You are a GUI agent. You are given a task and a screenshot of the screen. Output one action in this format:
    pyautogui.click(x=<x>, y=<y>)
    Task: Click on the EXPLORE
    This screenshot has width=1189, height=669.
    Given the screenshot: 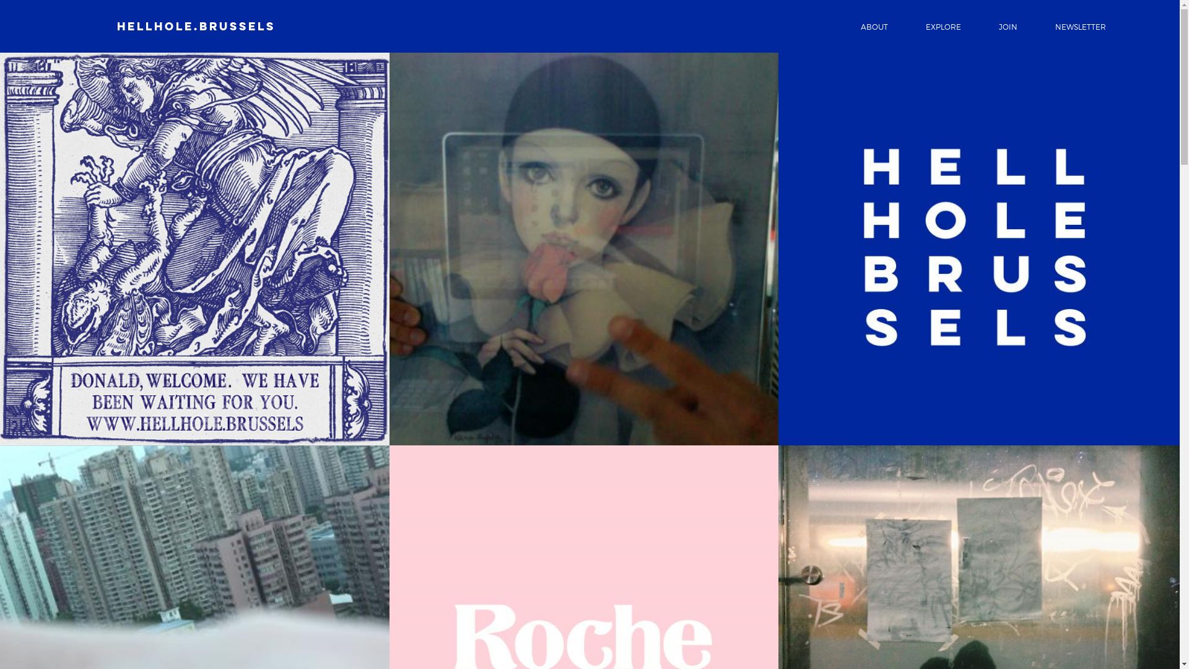 What is the action you would take?
    pyautogui.click(x=944, y=27)
    